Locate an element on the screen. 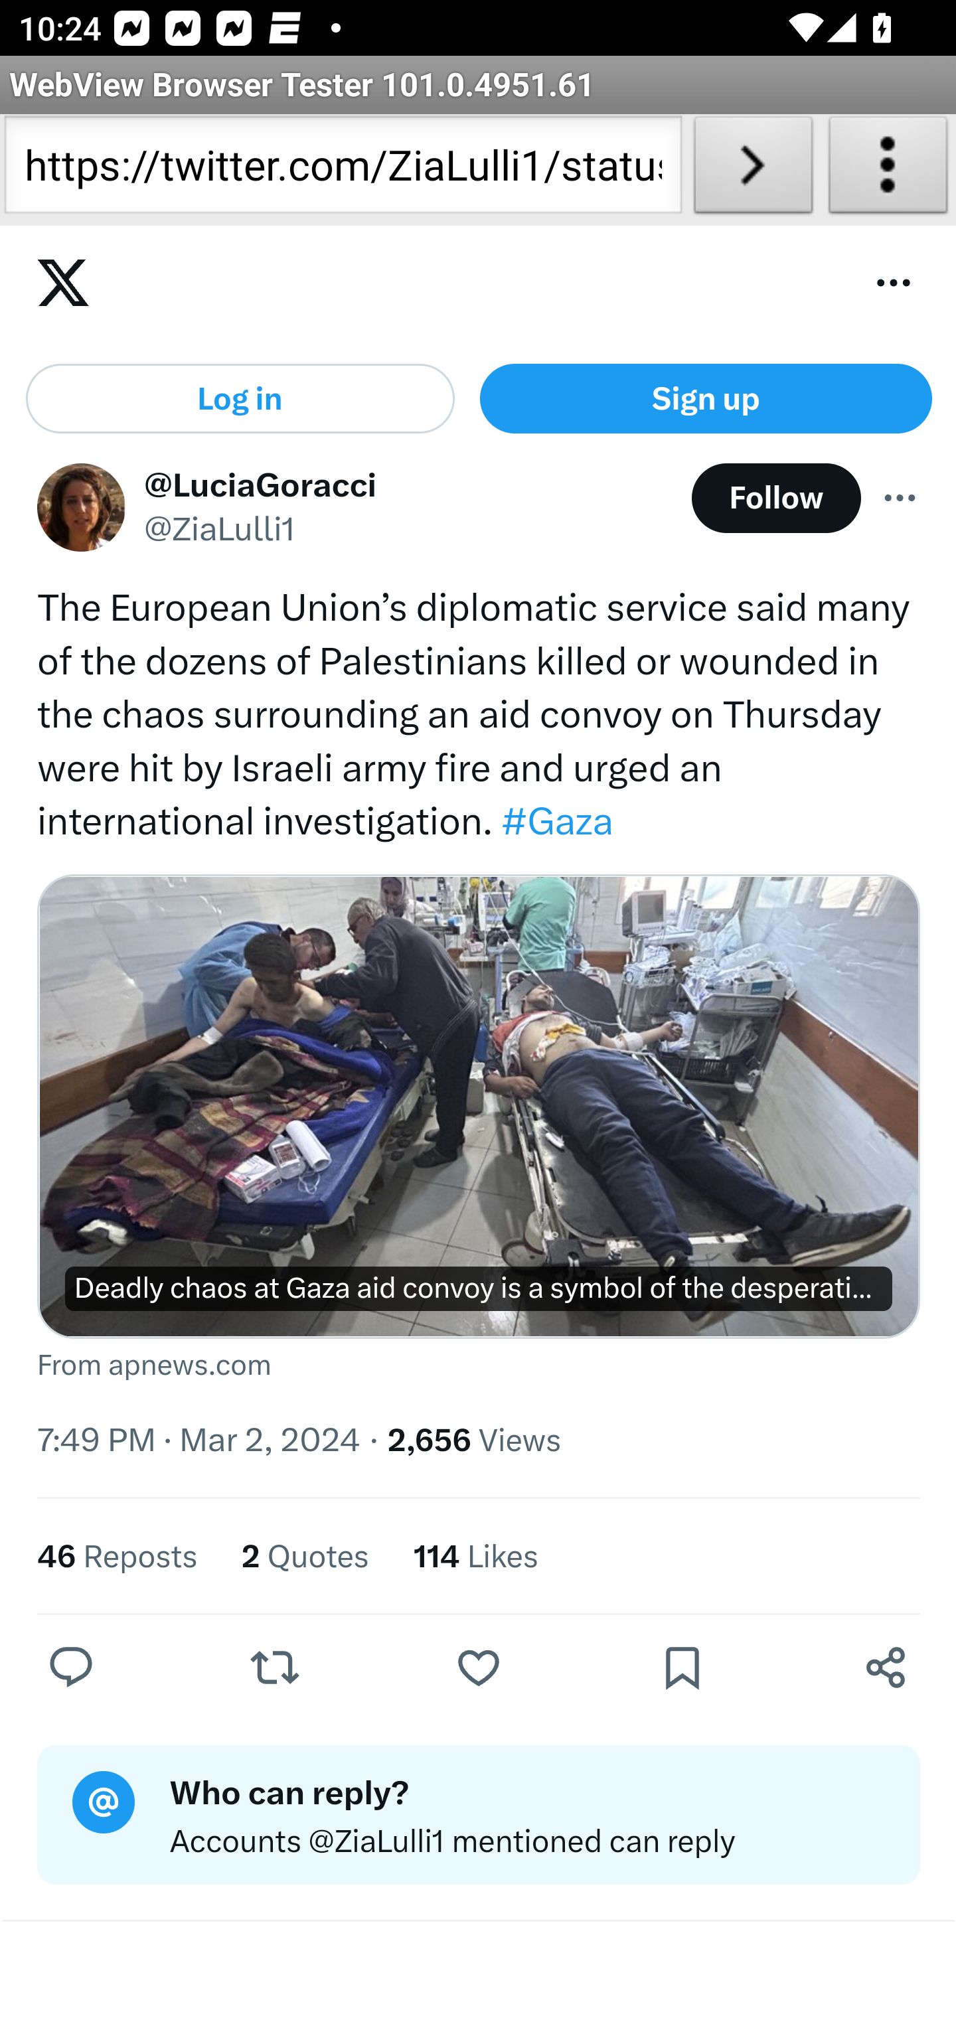 The height and width of the screenshot is (2018, 956). Repost is located at coordinates (274, 1668).